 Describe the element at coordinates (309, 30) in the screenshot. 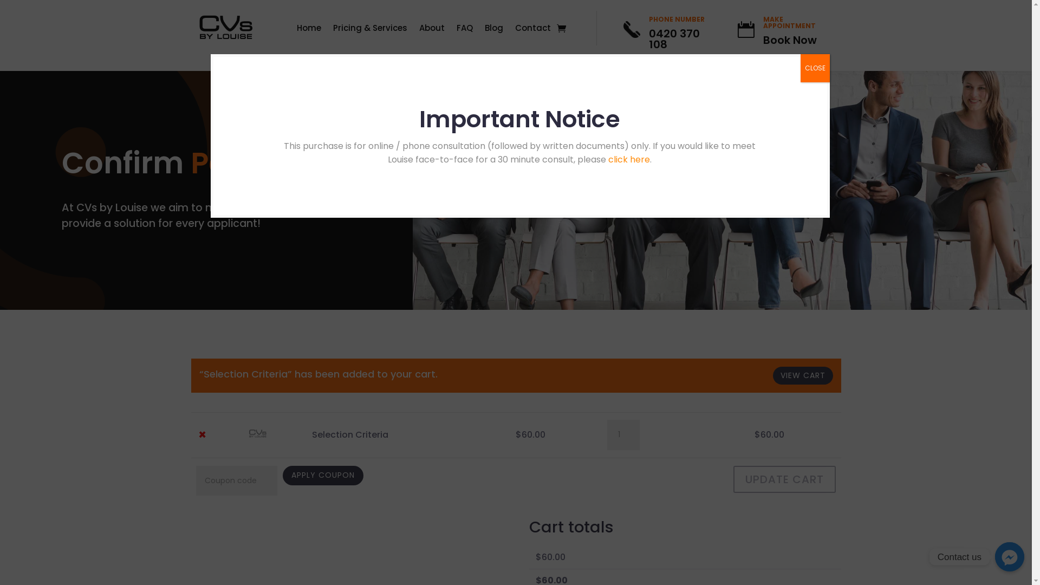

I see `Home` at that location.